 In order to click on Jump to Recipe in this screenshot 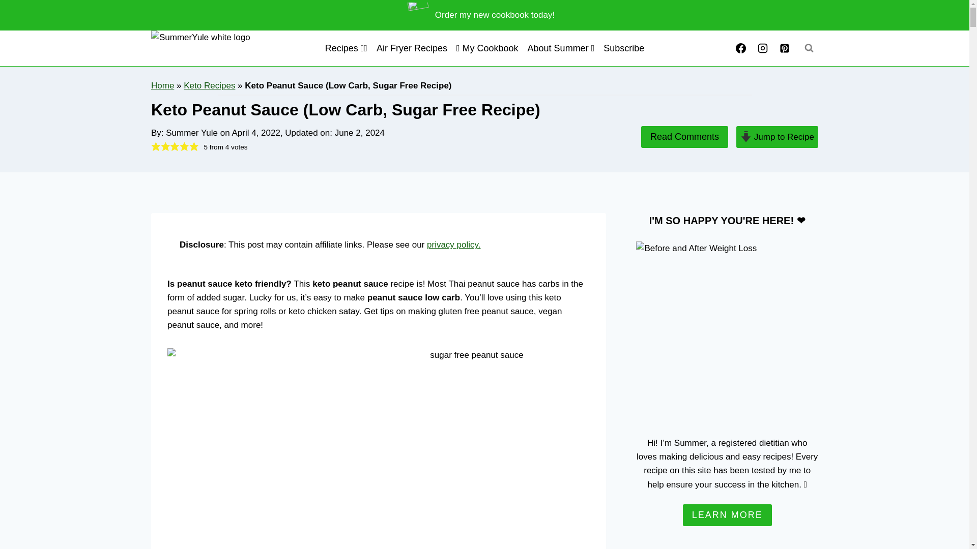, I will do `click(778, 137)`.